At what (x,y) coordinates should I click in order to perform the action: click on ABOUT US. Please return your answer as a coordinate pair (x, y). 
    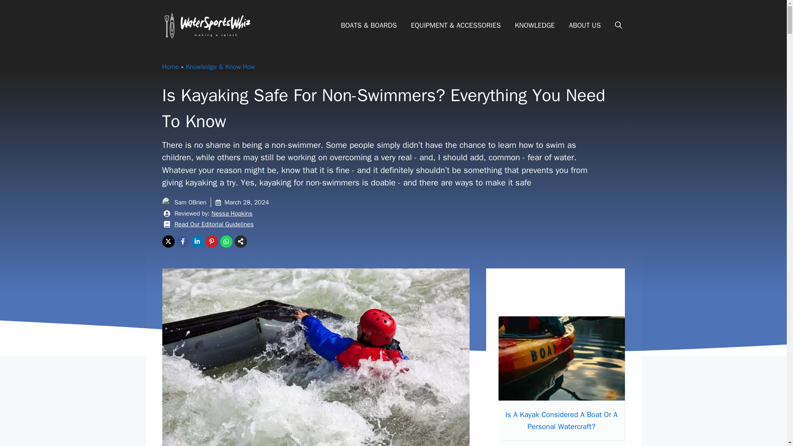
    Looking at the image, I should click on (584, 25).